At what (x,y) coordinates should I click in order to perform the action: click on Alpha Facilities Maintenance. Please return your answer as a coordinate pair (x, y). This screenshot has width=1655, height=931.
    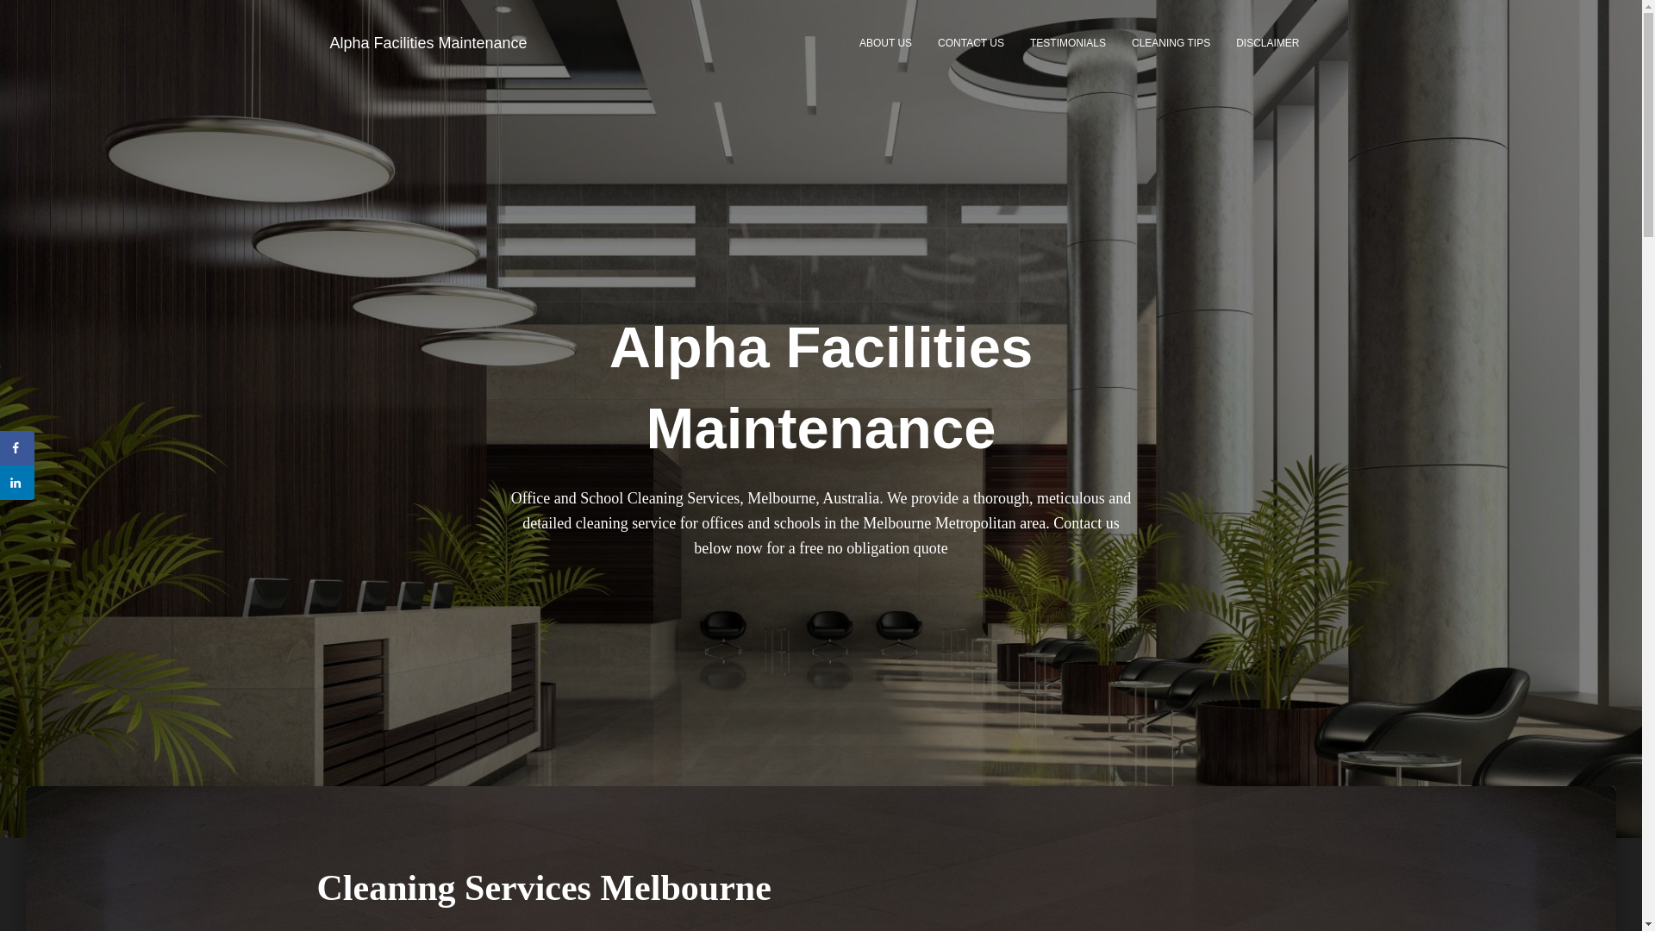
    Looking at the image, I should click on (429, 42).